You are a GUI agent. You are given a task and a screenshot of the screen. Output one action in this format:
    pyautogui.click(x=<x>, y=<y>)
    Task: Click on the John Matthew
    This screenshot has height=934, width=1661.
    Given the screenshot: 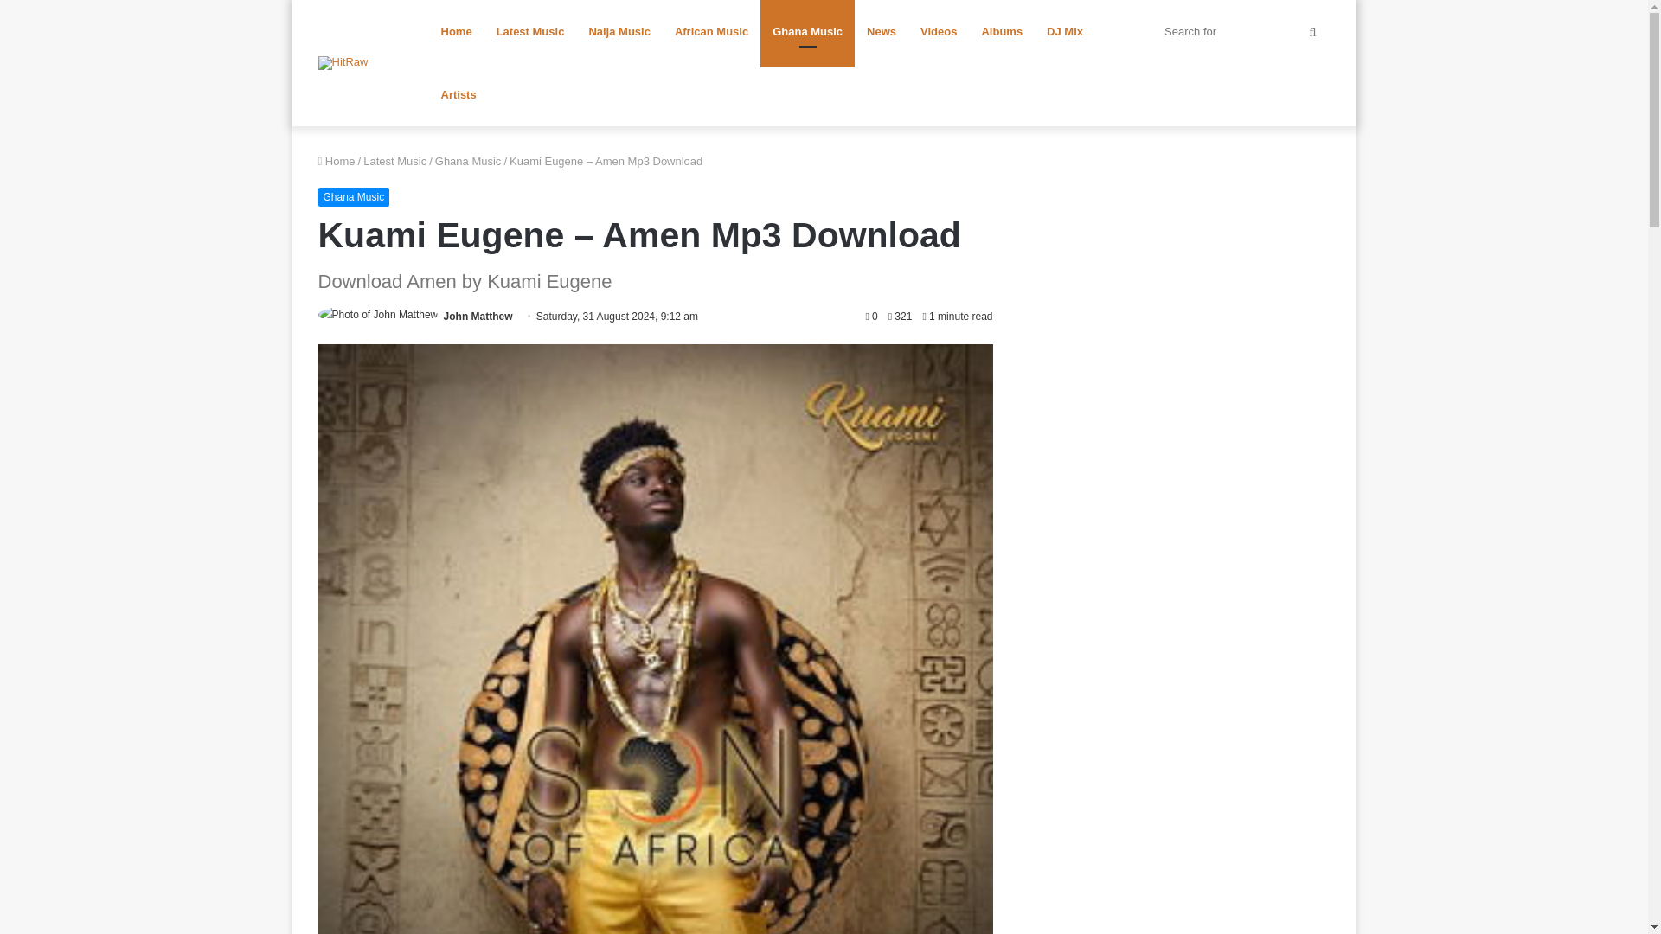 What is the action you would take?
    pyautogui.click(x=478, y=316)
    